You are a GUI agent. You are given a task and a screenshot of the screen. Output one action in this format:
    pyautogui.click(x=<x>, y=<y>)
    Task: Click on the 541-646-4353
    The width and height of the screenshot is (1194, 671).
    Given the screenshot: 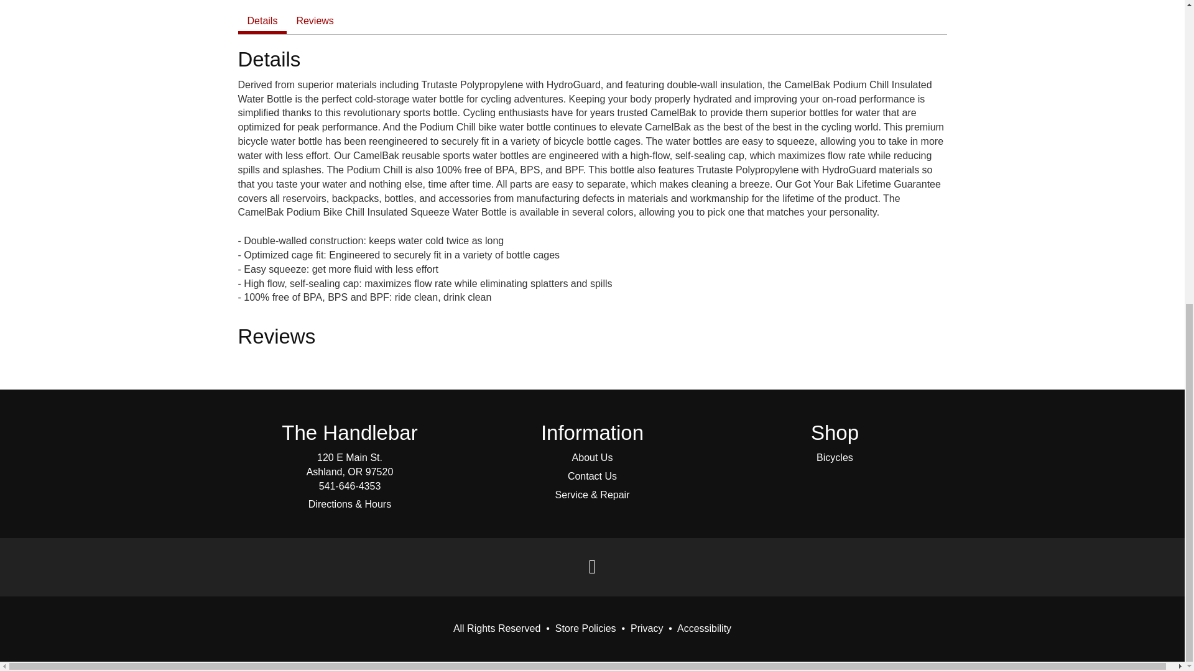 What is the action you would take?
    pyautogui.click(x=349, y=486)
    